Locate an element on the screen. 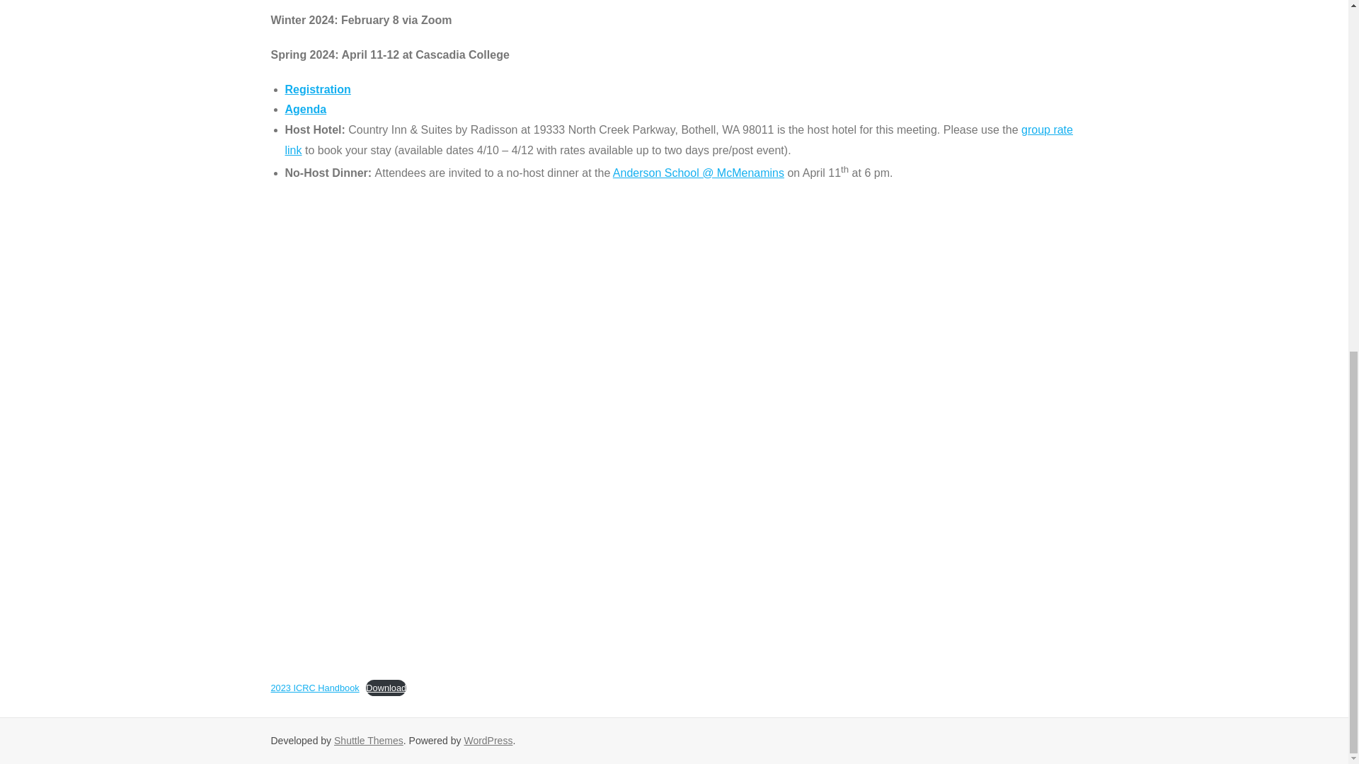 The image size is (1359, 764). group rate link is located at coordinates (678, 140).